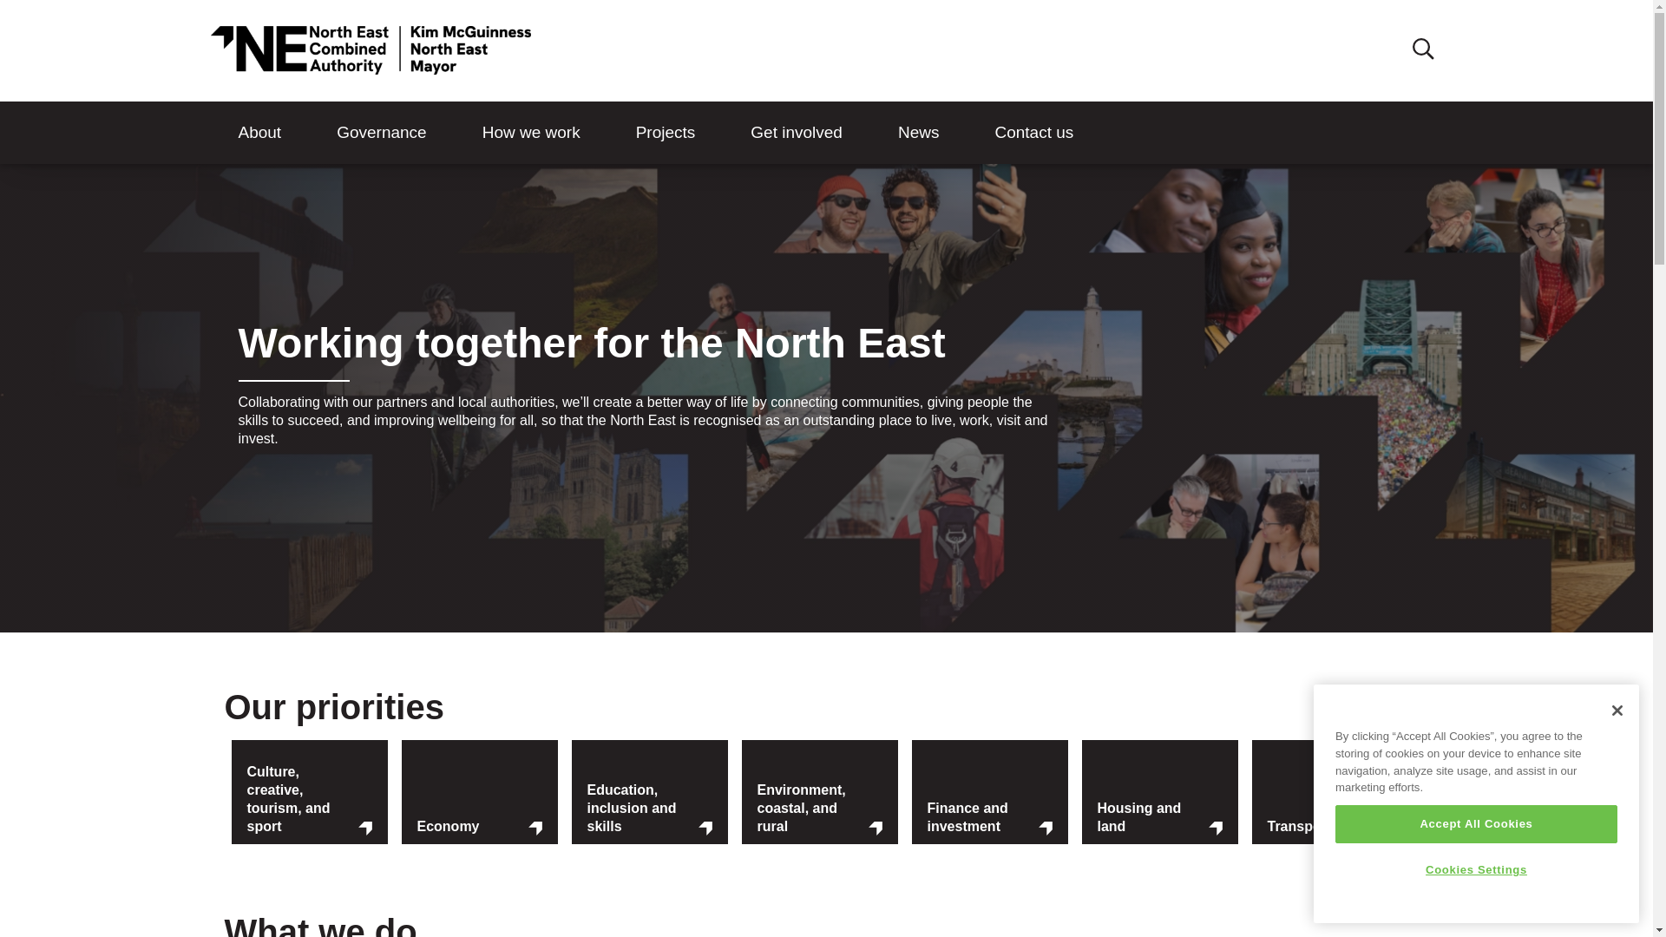 The width and height of the screenshot is (1666, 937). What do you see at coordinates (1033, 133) in the screenshot?
I see `Contact us` at bounding box center [1033, 133].